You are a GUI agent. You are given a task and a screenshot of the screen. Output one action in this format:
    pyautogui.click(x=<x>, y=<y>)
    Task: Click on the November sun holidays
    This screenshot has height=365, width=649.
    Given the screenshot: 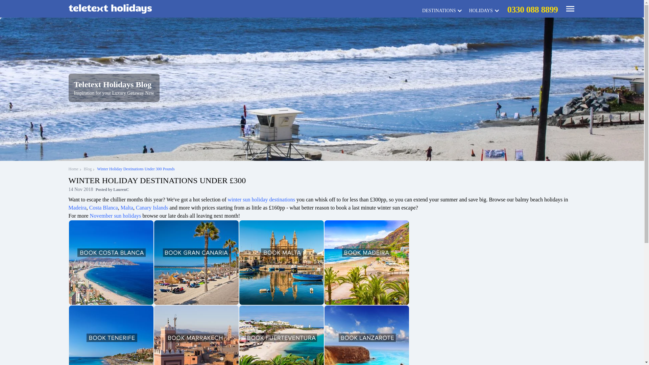 What is the action you would take?
    pyautogui.click(x=116, y=216)
    